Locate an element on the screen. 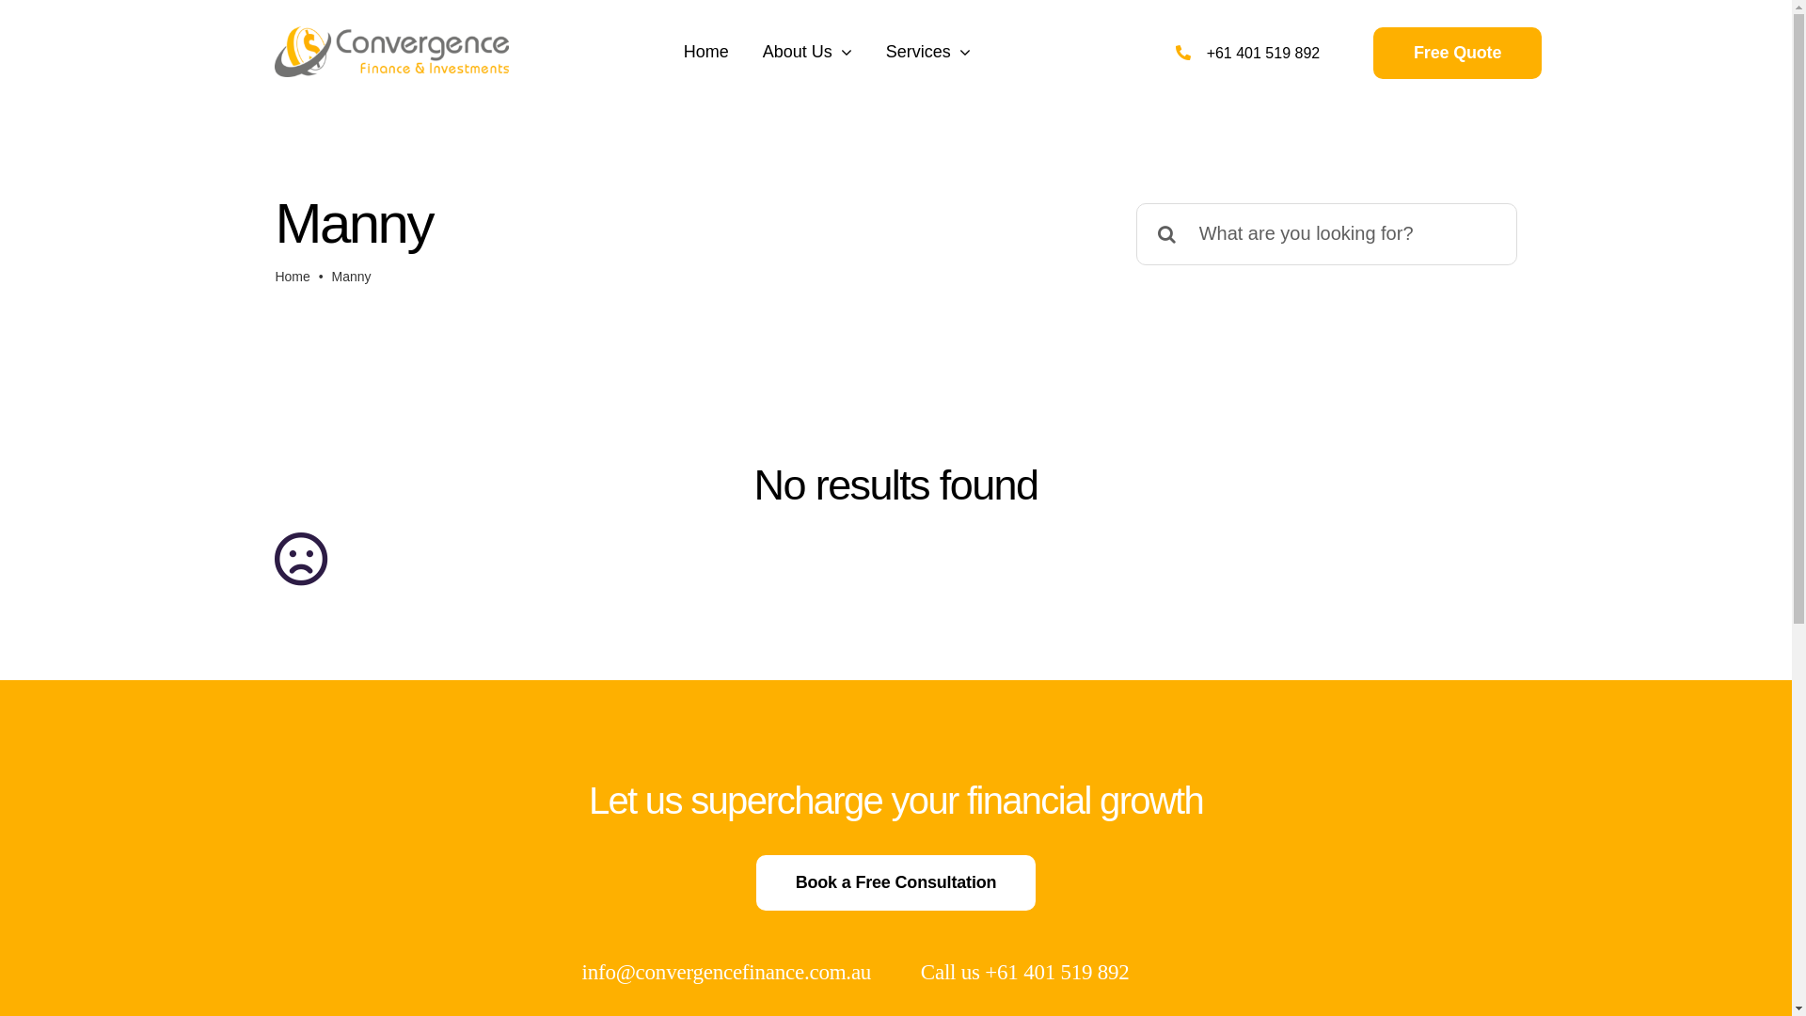 The width and height of the screenshot is (1806, 1016). info@convergencefinance.com.au is located at coordinates (727, 973).